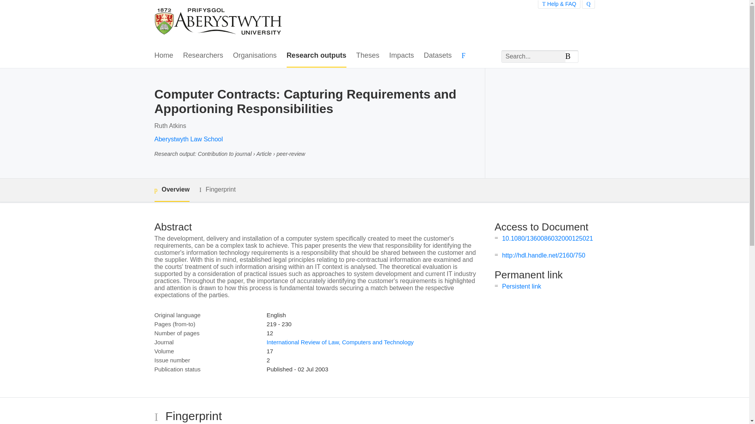 The width and height of the screenshot is (755, 424). What do you see at coordinates (368, 56) in the screenshot?
I see `Theses` at bounding box center [368, 56].